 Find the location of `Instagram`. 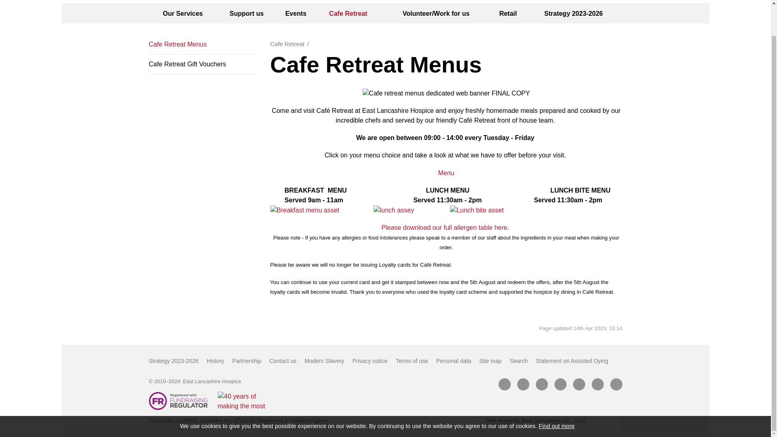

Instagram is located at coordinates (597, 384).